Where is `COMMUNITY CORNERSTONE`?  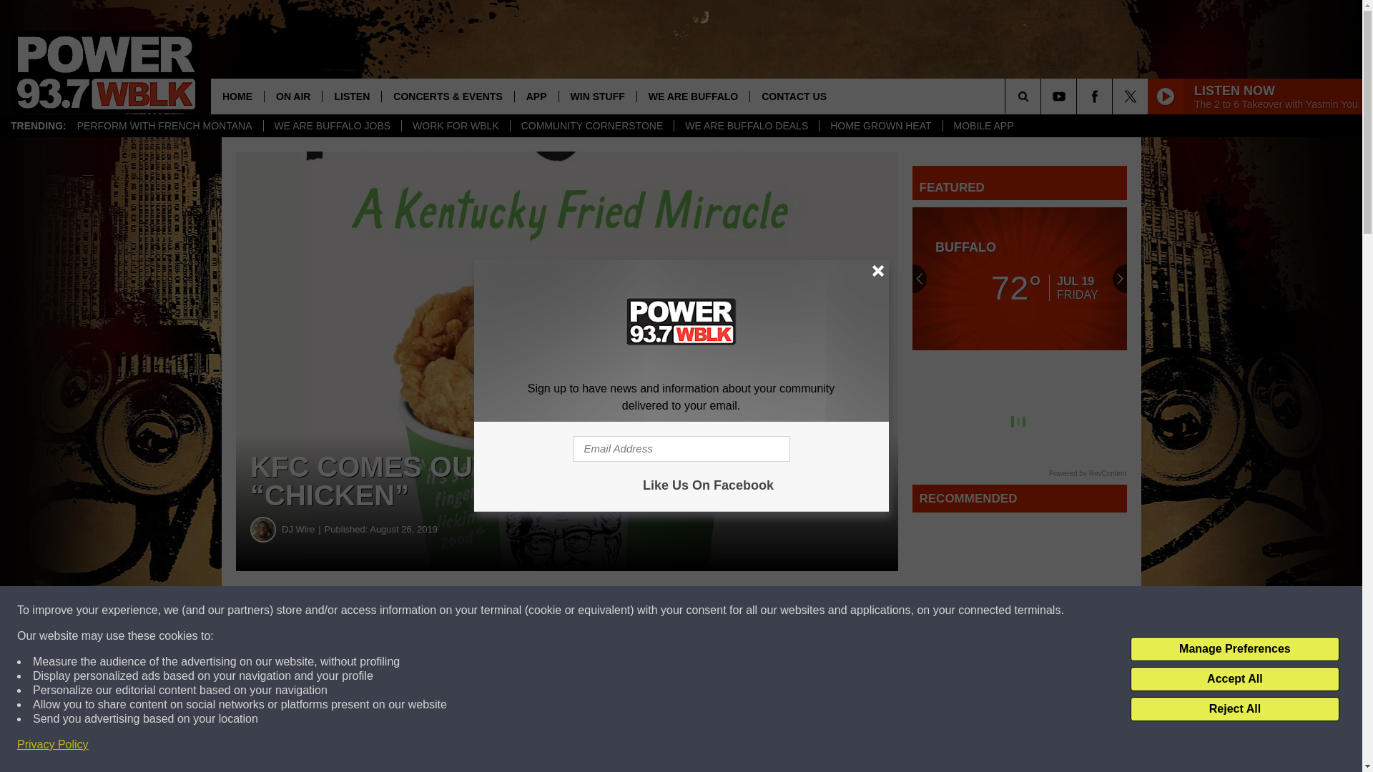
COMMUNITY CORNERSTONE is located at coordinates (591, 126).